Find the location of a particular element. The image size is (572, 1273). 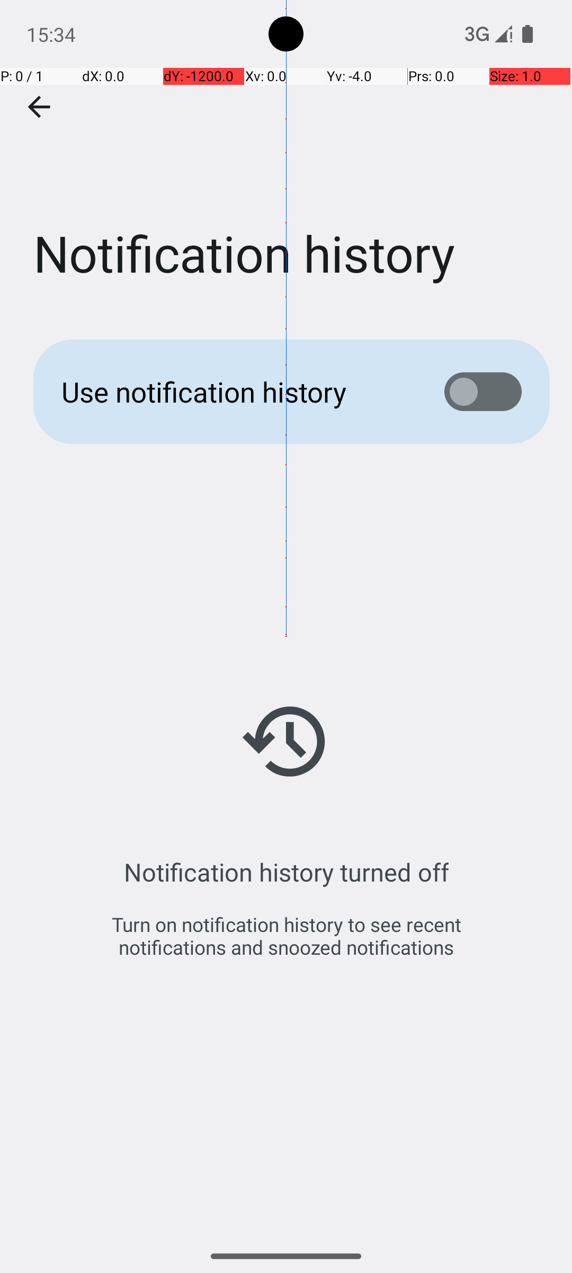

Notification history is located at coordinates (286, 159).